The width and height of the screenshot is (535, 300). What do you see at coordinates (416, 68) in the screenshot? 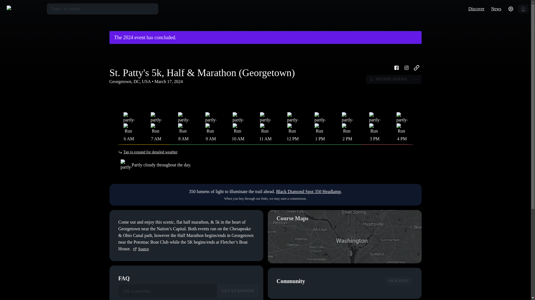
I see `Official Race Website` at bounding box center [416, 68].